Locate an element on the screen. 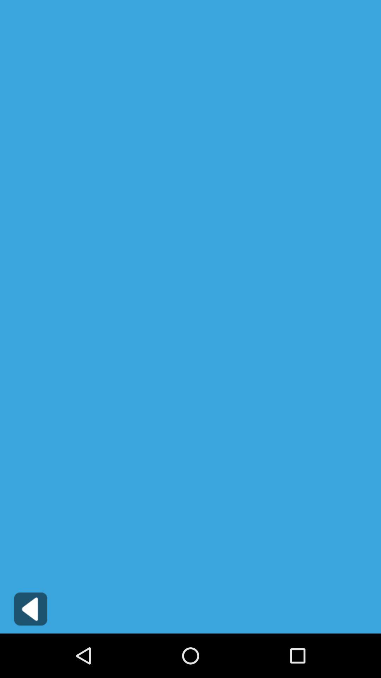 Image resolution: width=381 pixels, height=678 pixels. go back is located at coordinates (30, 609).